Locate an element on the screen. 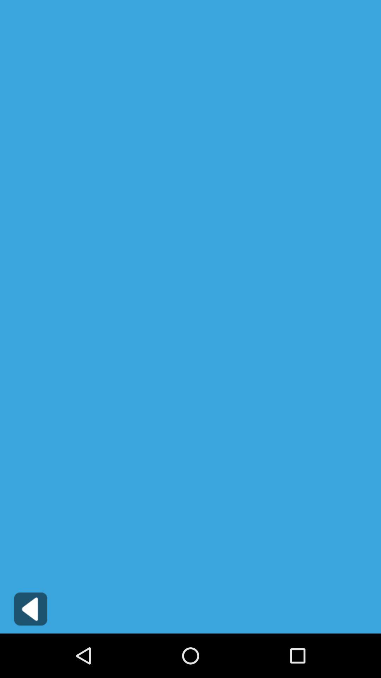 Image resolution: width=381 pixels, height=678 pixels. go back is located at coordinates (30, 609).